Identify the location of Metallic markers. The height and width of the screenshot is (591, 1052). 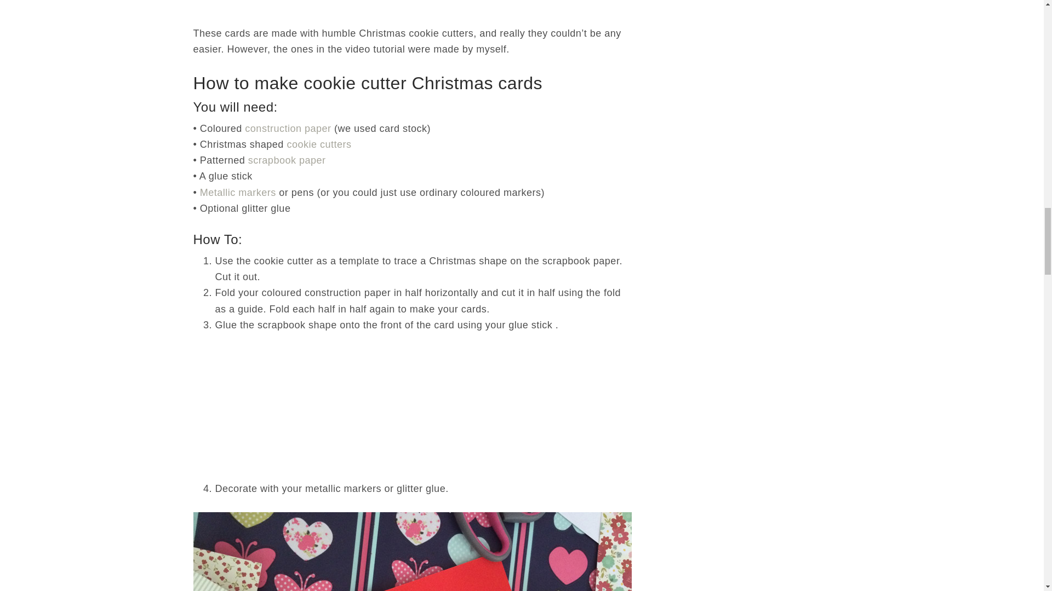
(238, 193).